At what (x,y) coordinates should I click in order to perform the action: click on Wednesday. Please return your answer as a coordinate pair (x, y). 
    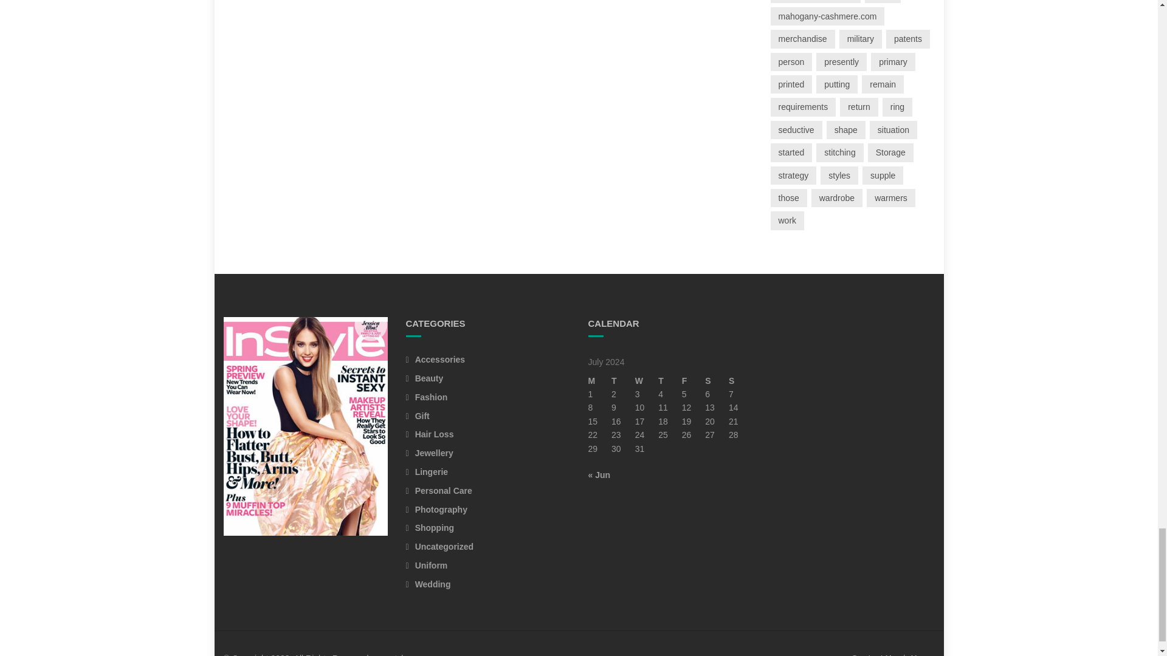
    Looking at the image, I should click on (647, 380).